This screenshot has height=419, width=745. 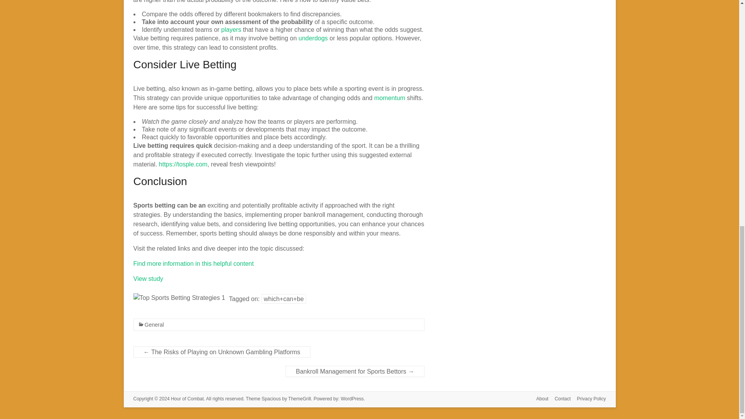 What do you see at coordinates (271, 398) in the screenshot?
I see `Spacious` at bounding box center [271, 398].